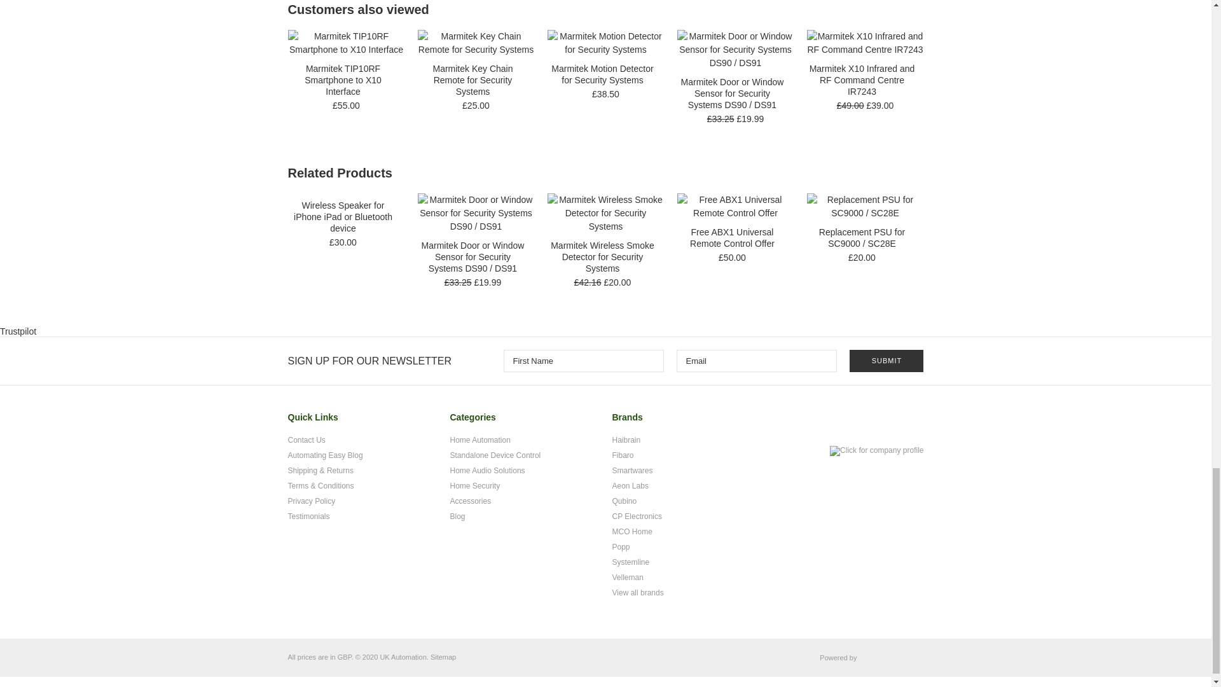  What do you see at coordinates (756, 361) in the screenshot?
I see `Email` at bounding box center [756, 361].